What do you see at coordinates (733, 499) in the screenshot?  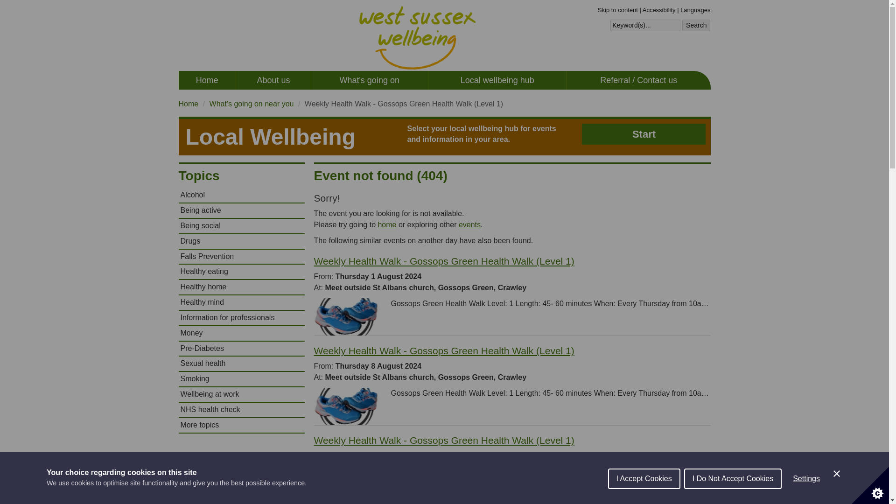 I see `I Do Not Accept Cookies` at bounding box center [733, 499].